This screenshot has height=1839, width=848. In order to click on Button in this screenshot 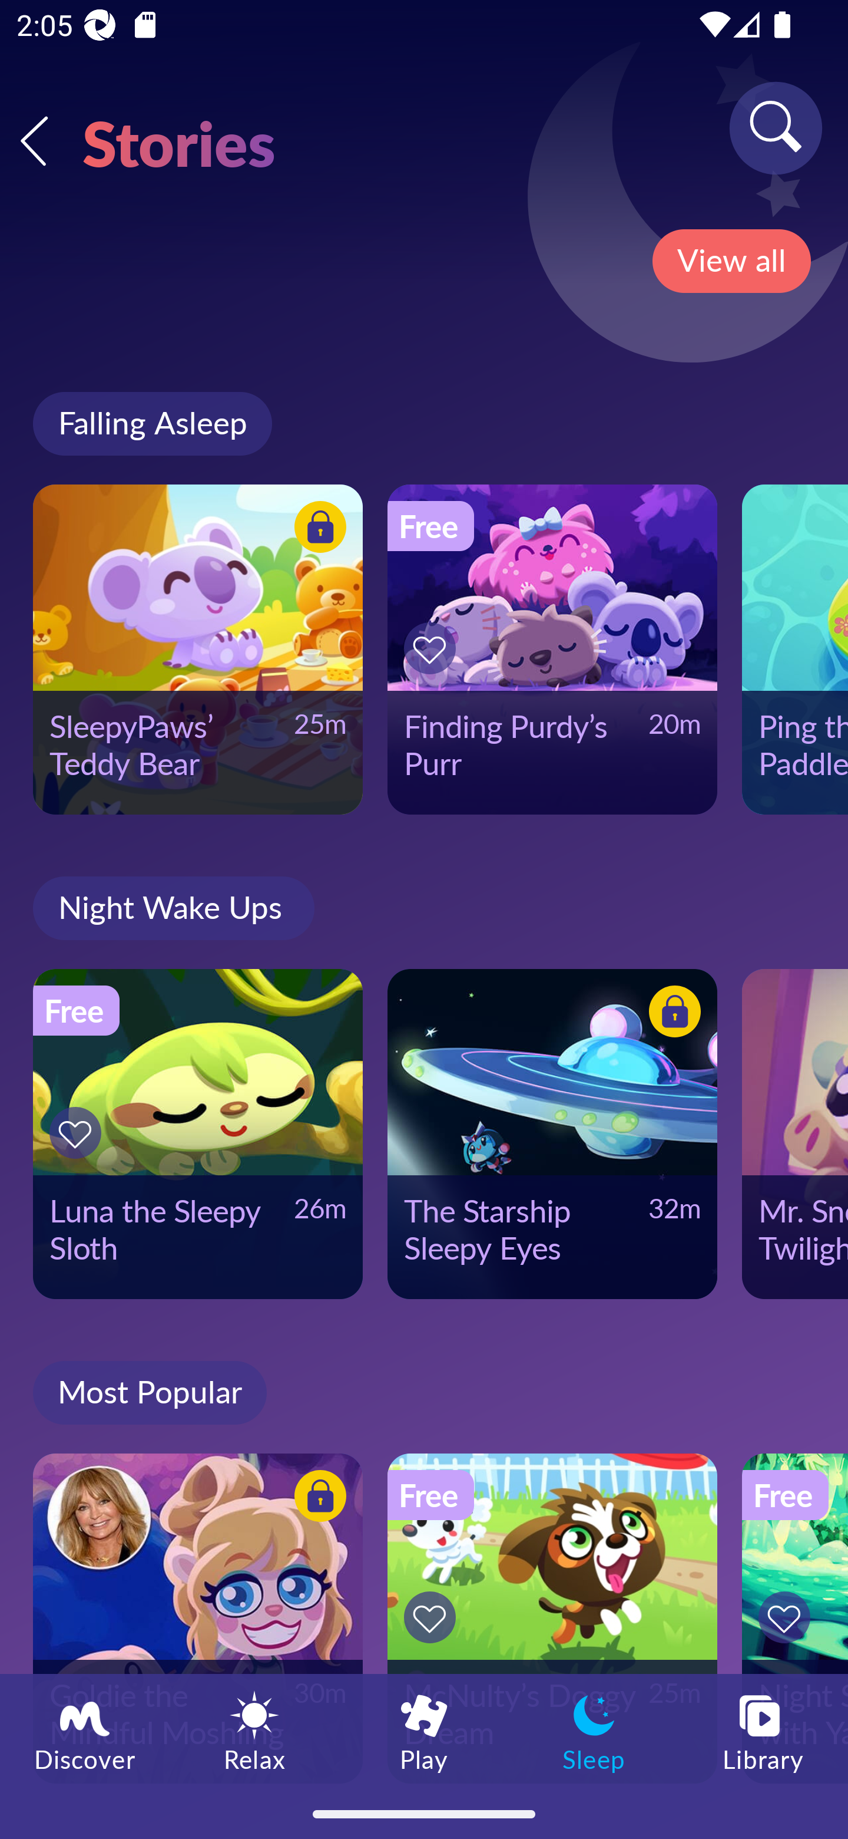, I will do `click(79, 1133)`.